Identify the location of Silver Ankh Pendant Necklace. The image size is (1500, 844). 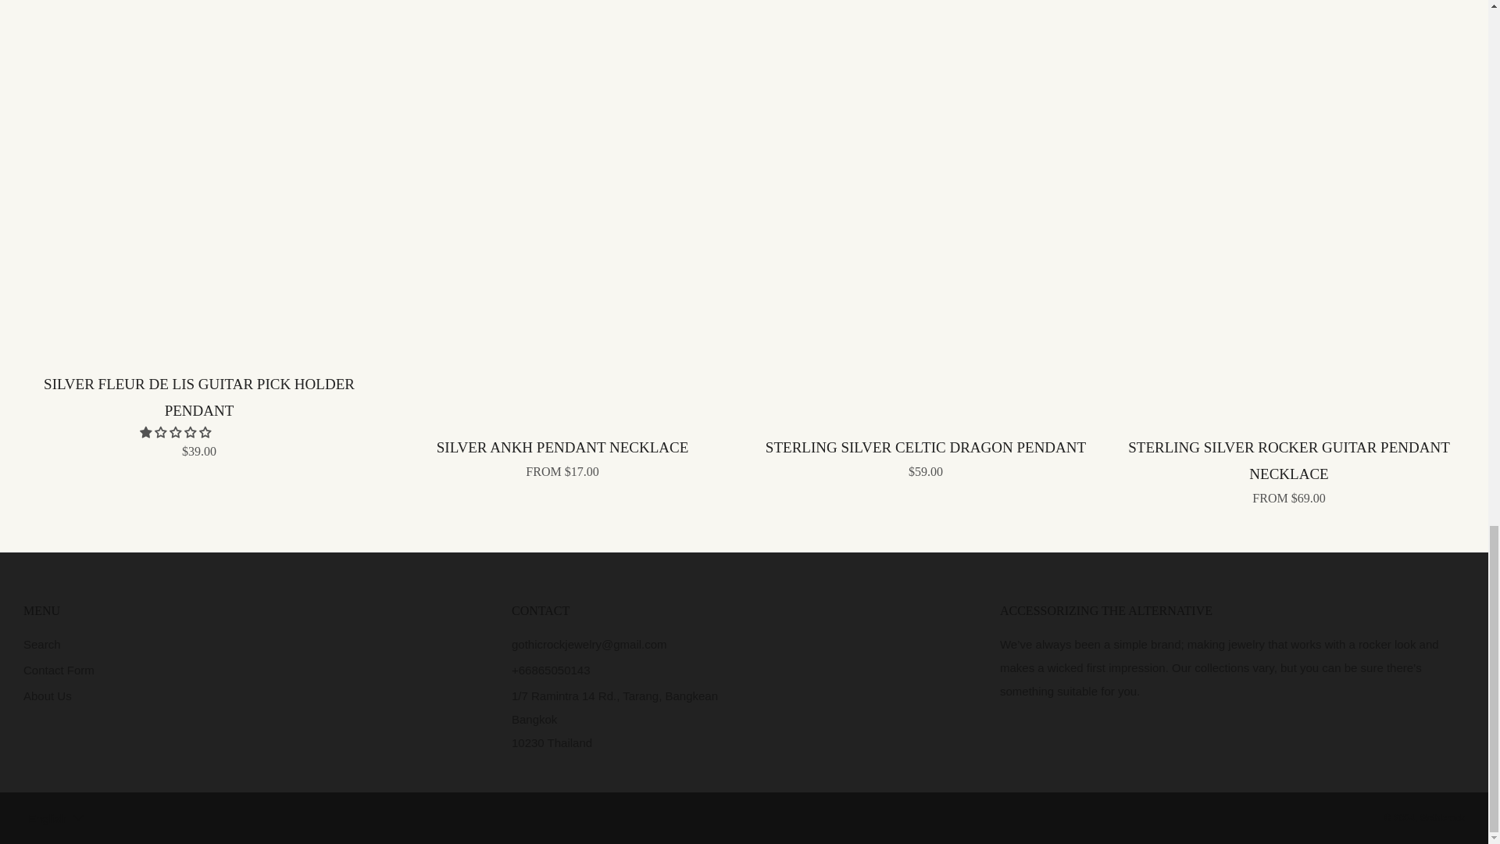
(562, 456).